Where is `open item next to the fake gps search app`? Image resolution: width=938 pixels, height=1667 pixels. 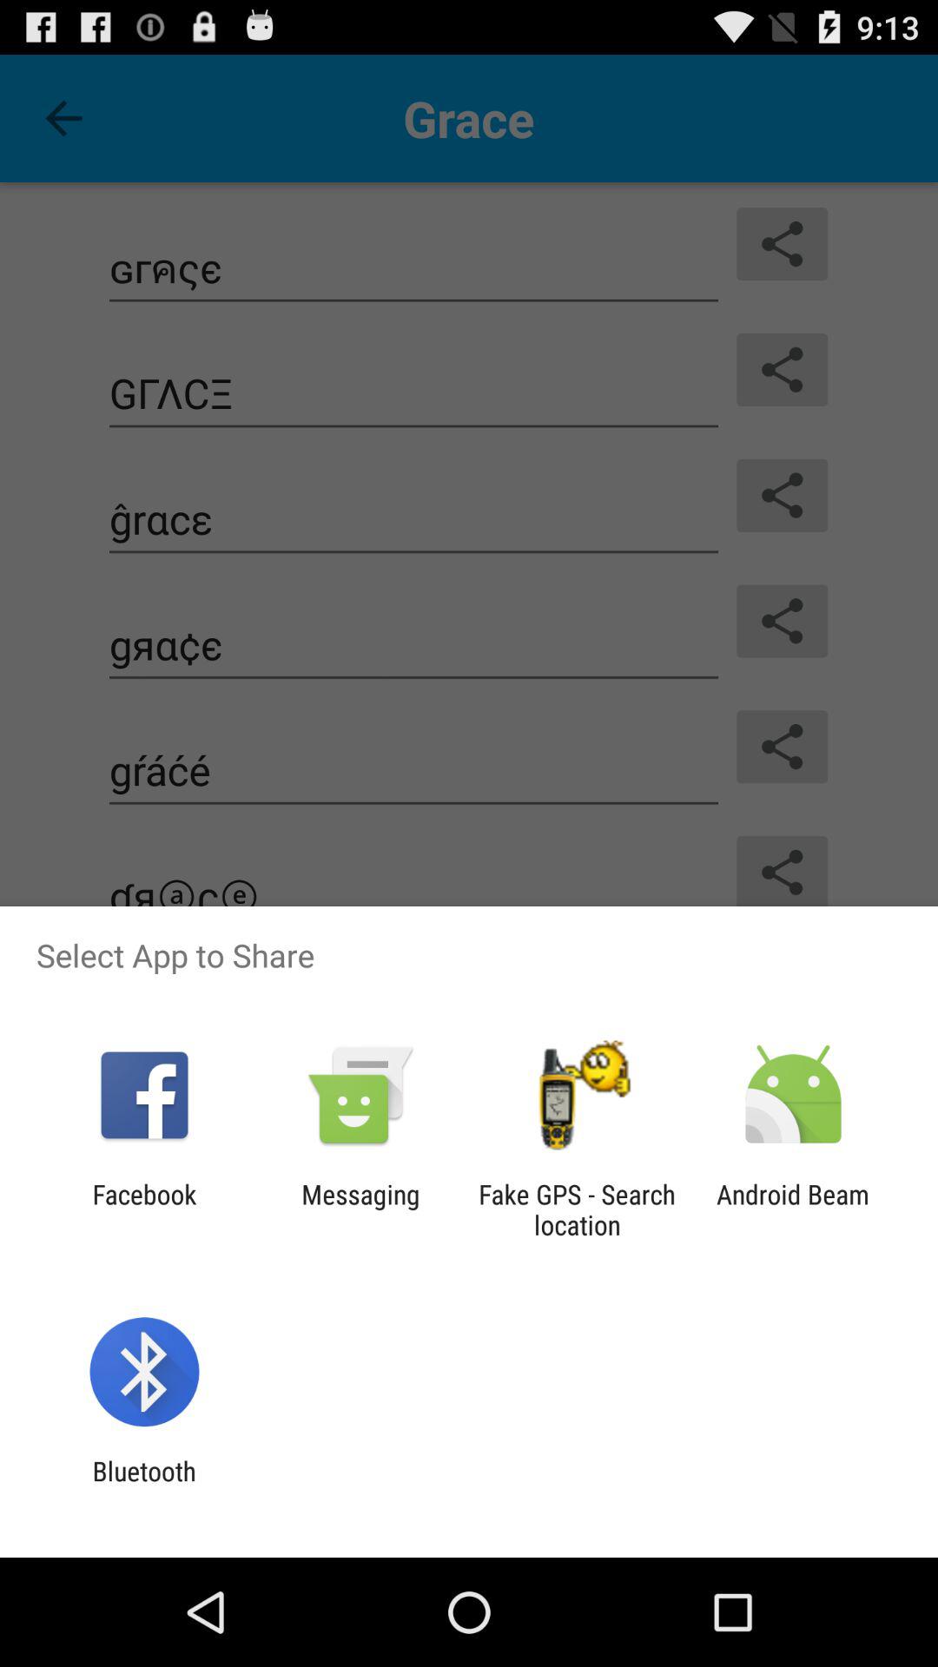 open item next to the fake gps search app is located at coordinates (793, 1209).